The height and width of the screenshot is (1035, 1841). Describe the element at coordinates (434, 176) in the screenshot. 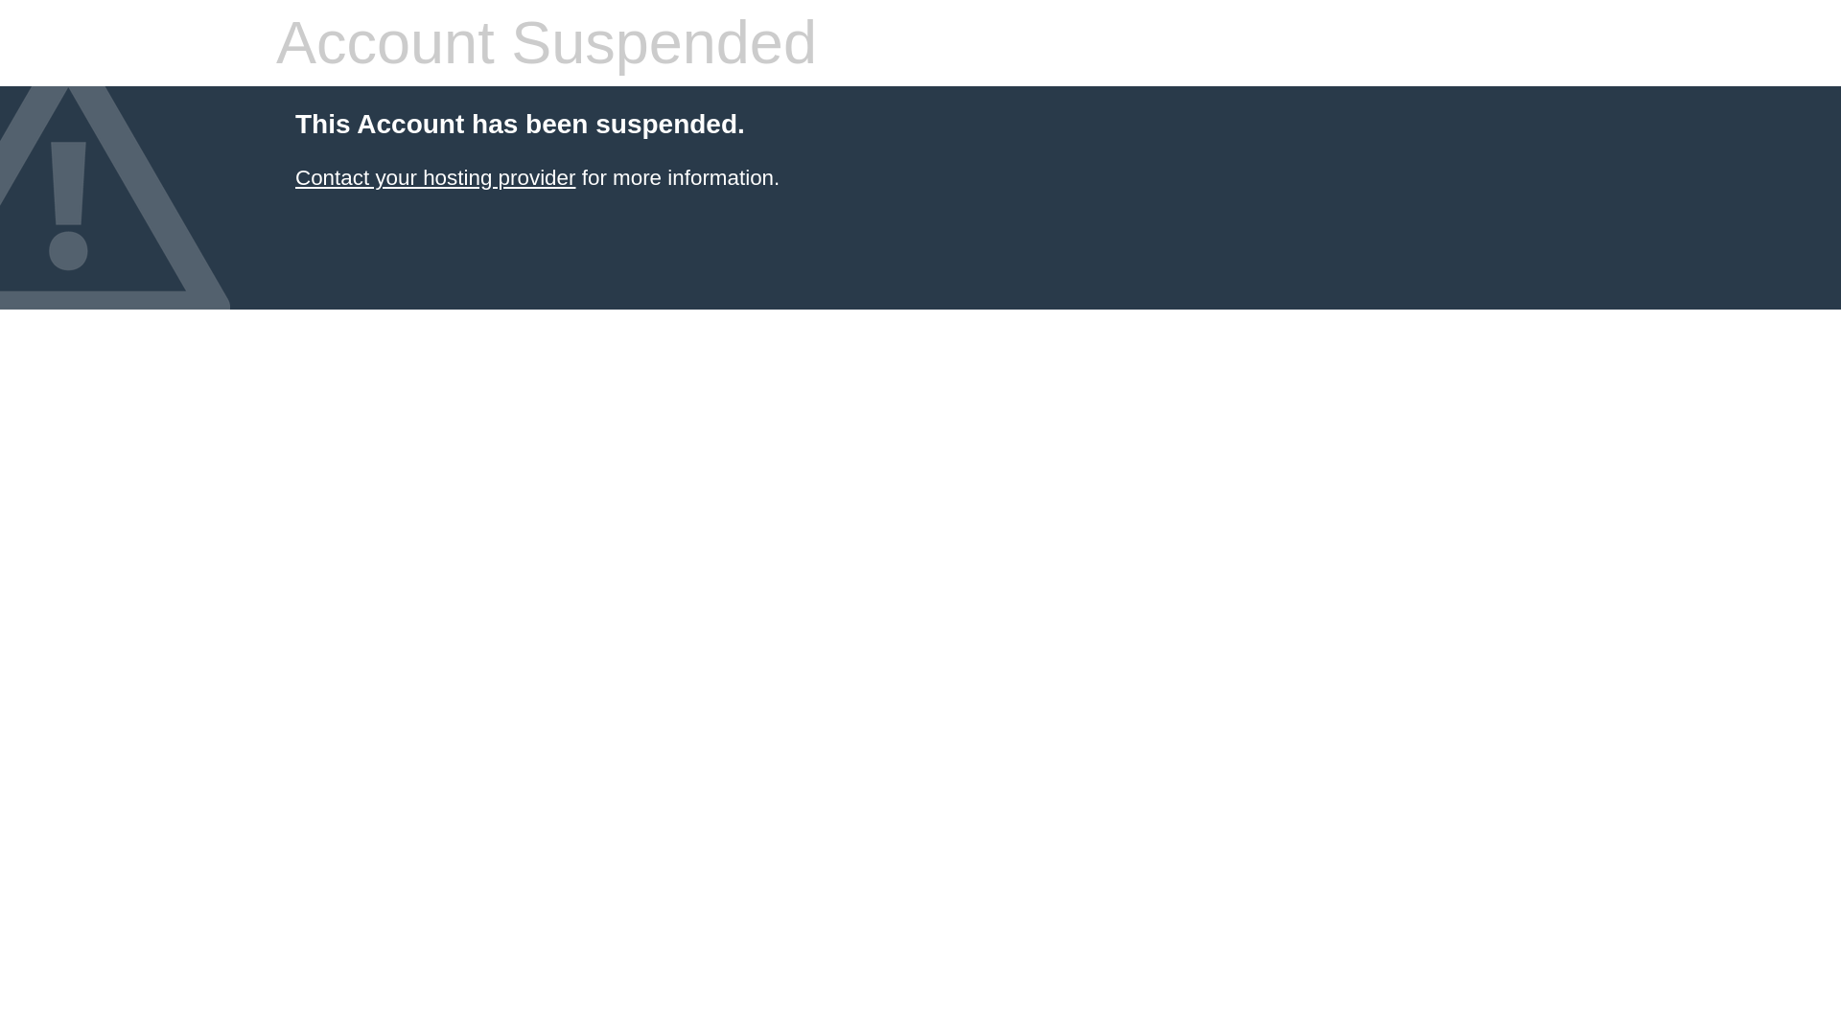

I see `Contact your hosting provider` at that location.